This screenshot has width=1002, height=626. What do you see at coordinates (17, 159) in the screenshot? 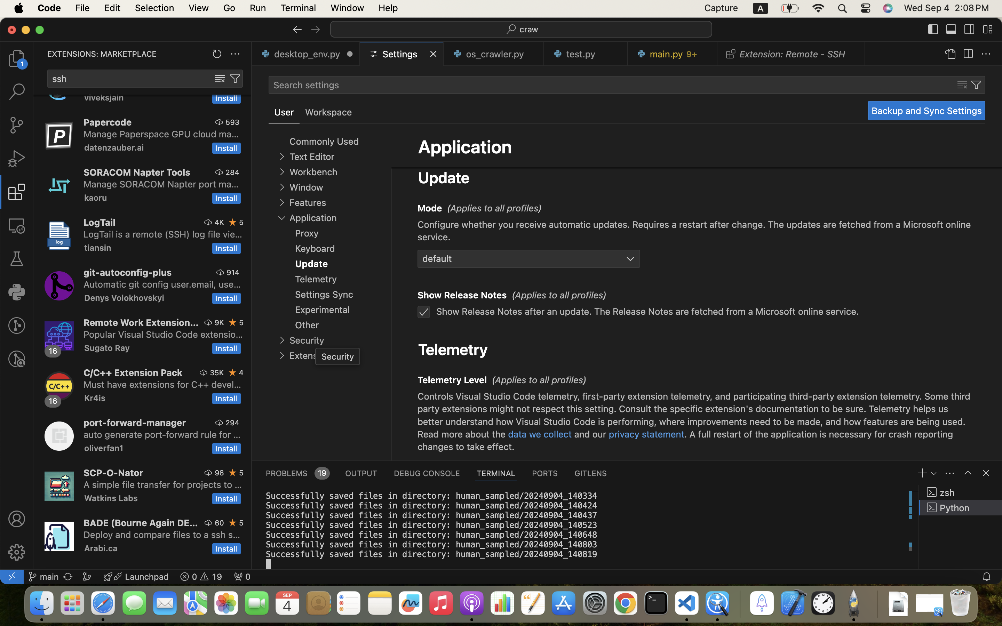
I see `` at bounding box center [17, 159].